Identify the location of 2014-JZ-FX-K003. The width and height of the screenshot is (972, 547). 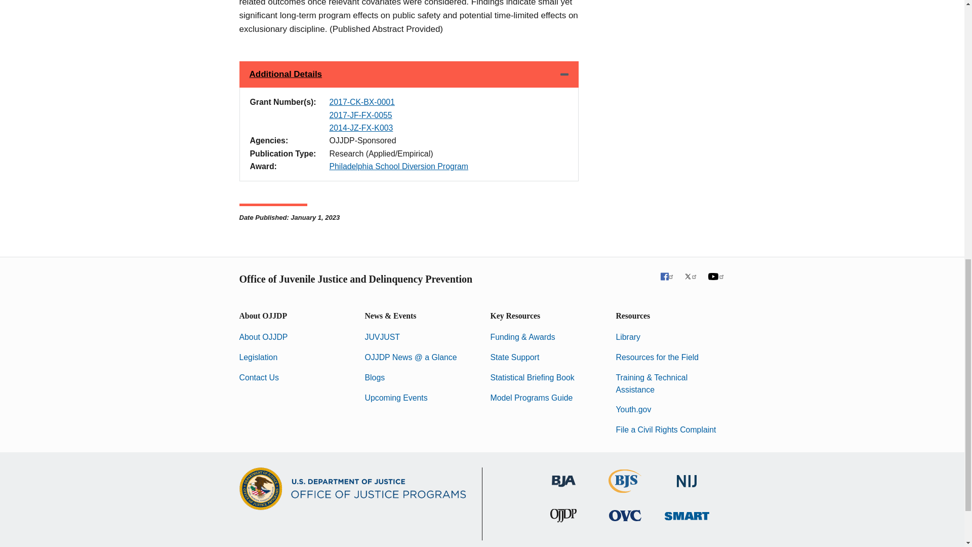
(360, 128).